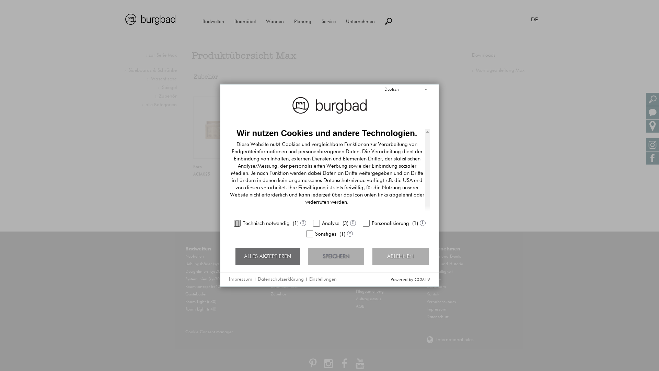 The width and height of the screenshot is (659, 371). Describe the element at coordinates (328, 364) in the screenshot. I see `instagram` at that location.